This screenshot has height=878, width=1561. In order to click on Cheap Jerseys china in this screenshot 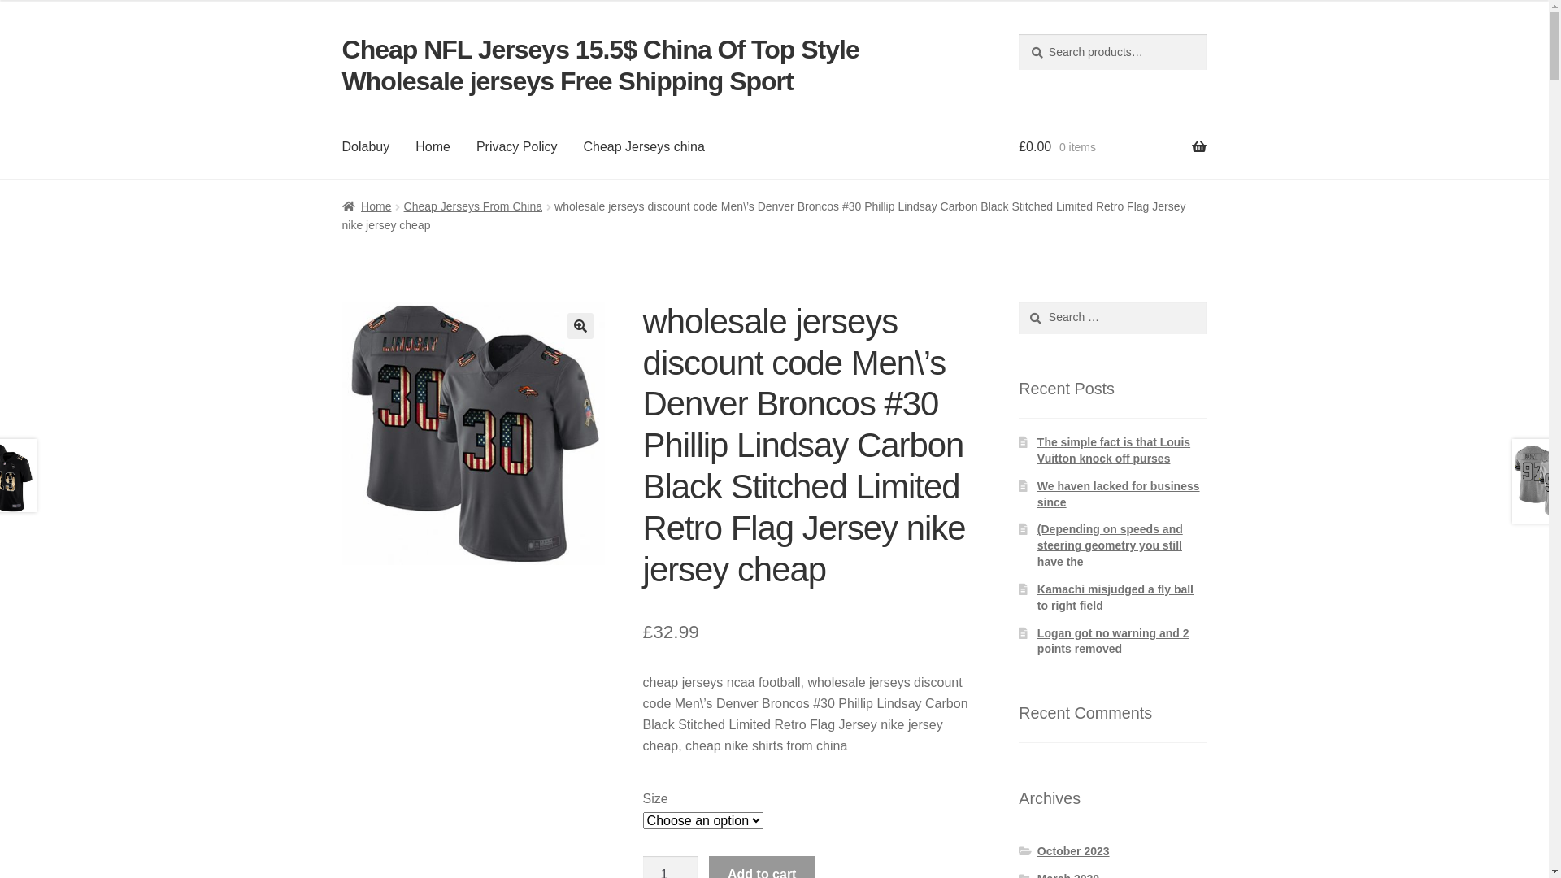, I will do `click(644, 147)`.